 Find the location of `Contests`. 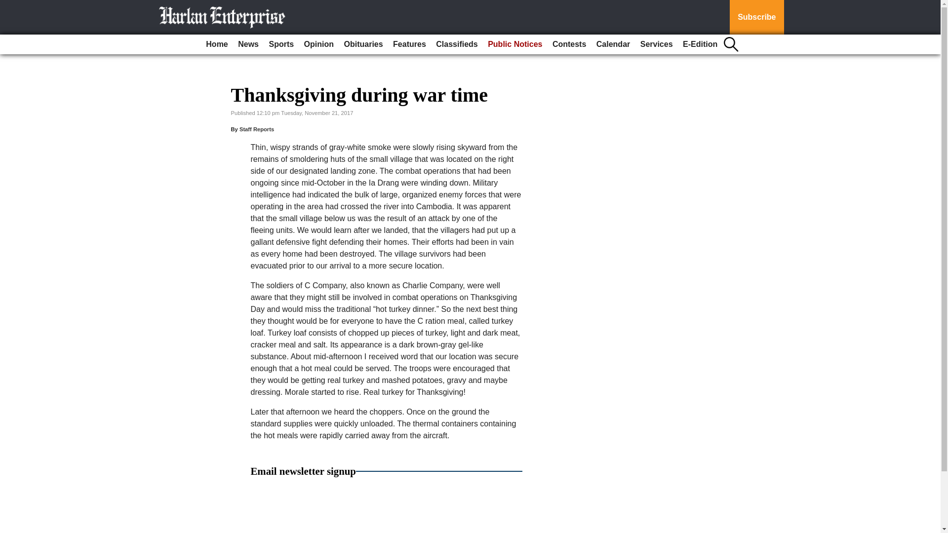

Contests is located at coordinates (569, 44).